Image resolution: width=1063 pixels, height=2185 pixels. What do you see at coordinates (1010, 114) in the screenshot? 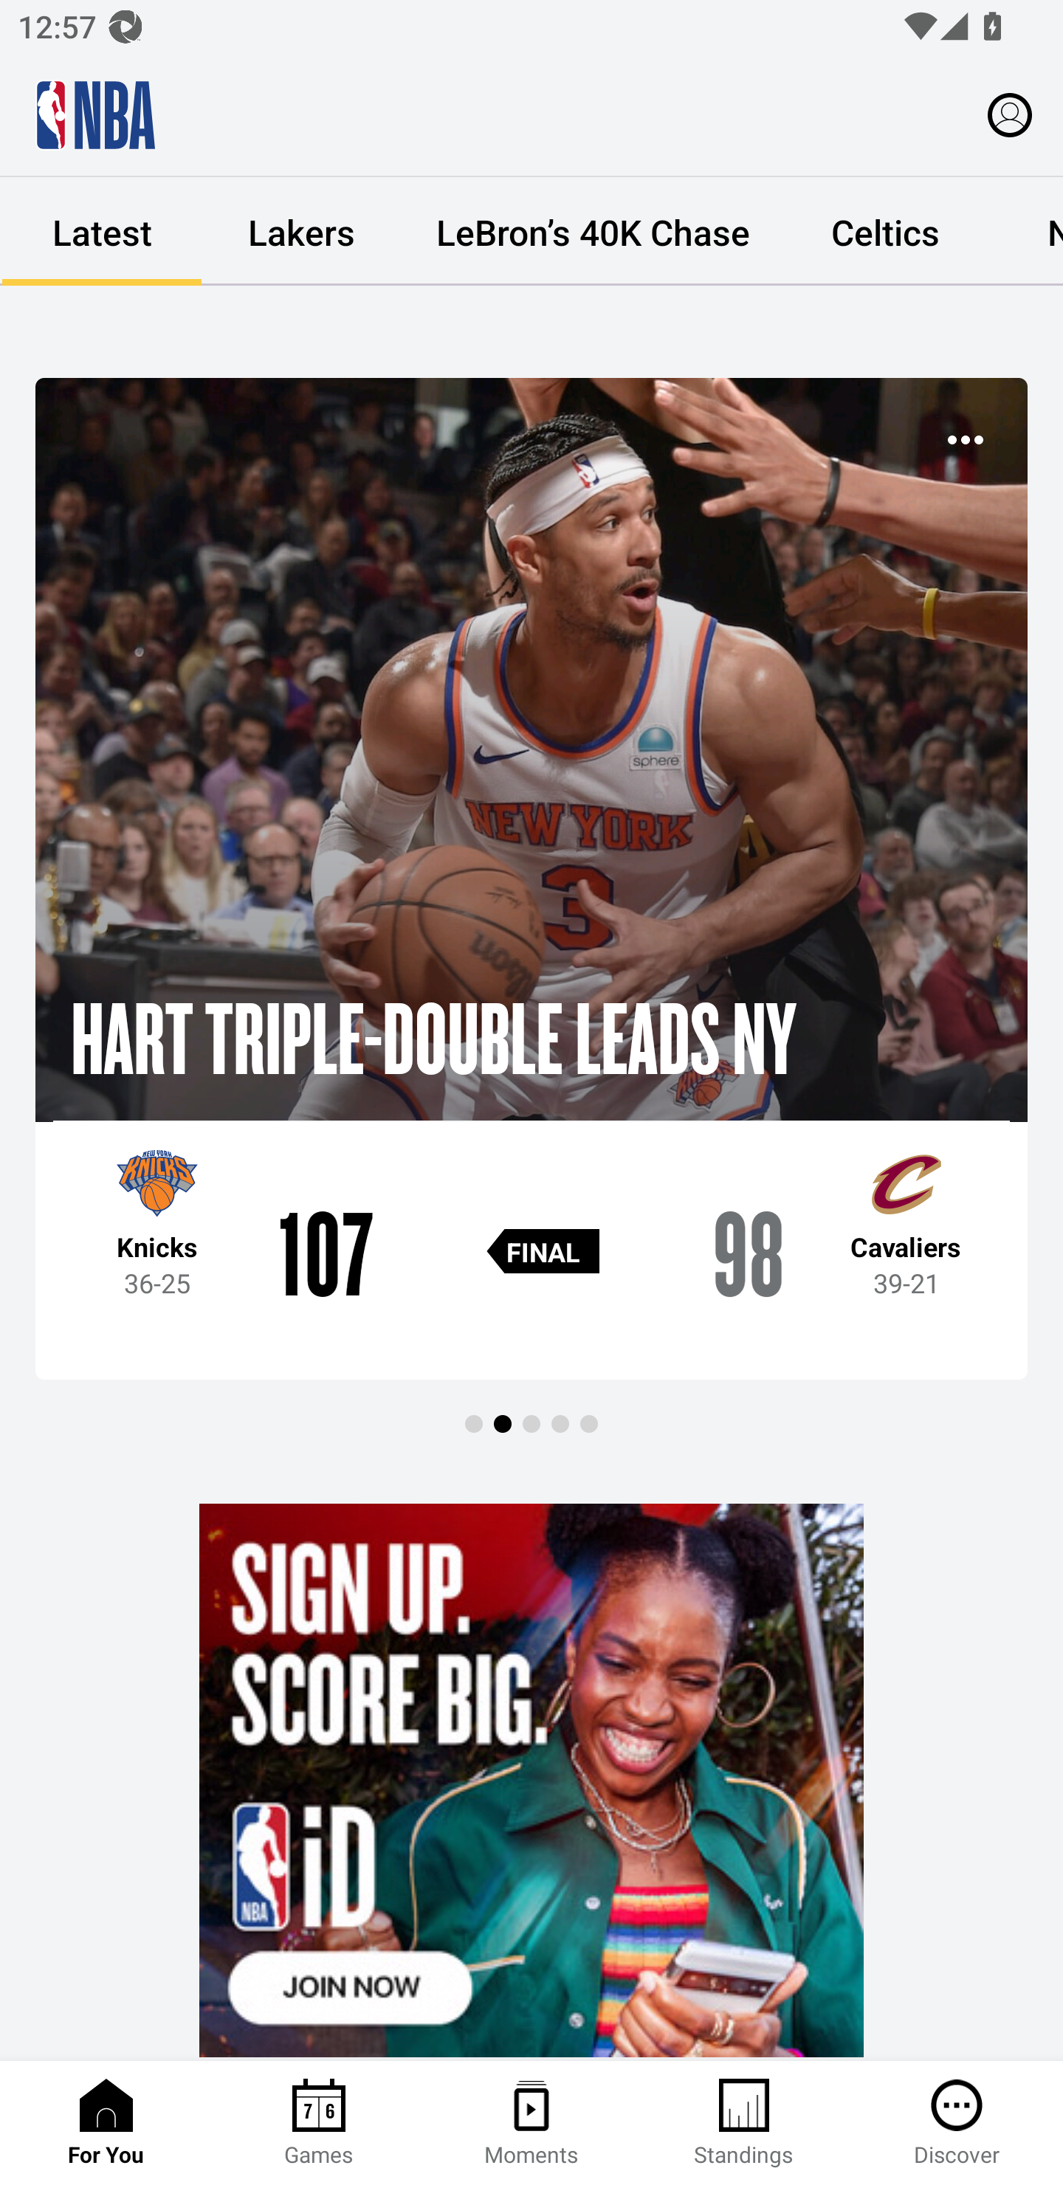
I see `Profile` at bounding box center [1010, 114].